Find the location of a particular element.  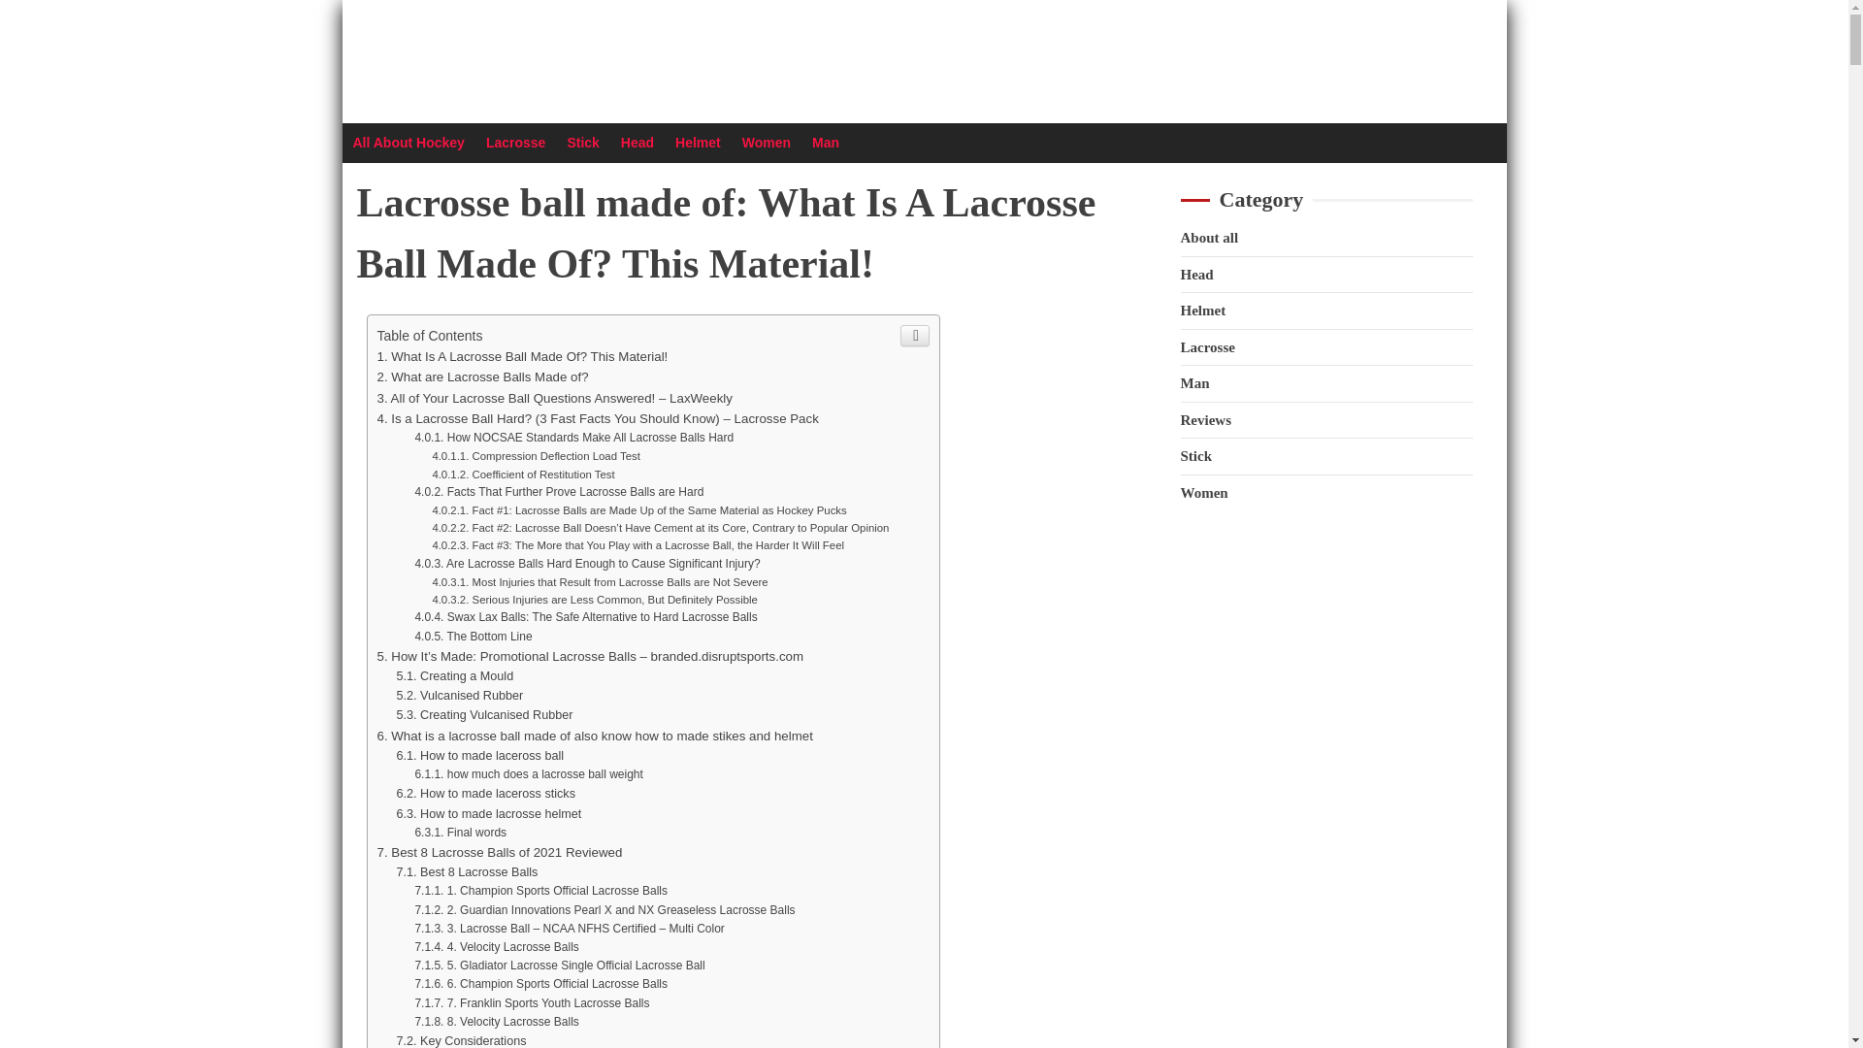

What Is A Lacrosse Ball Made Of? This Material! is located at coordinates (521, 355).